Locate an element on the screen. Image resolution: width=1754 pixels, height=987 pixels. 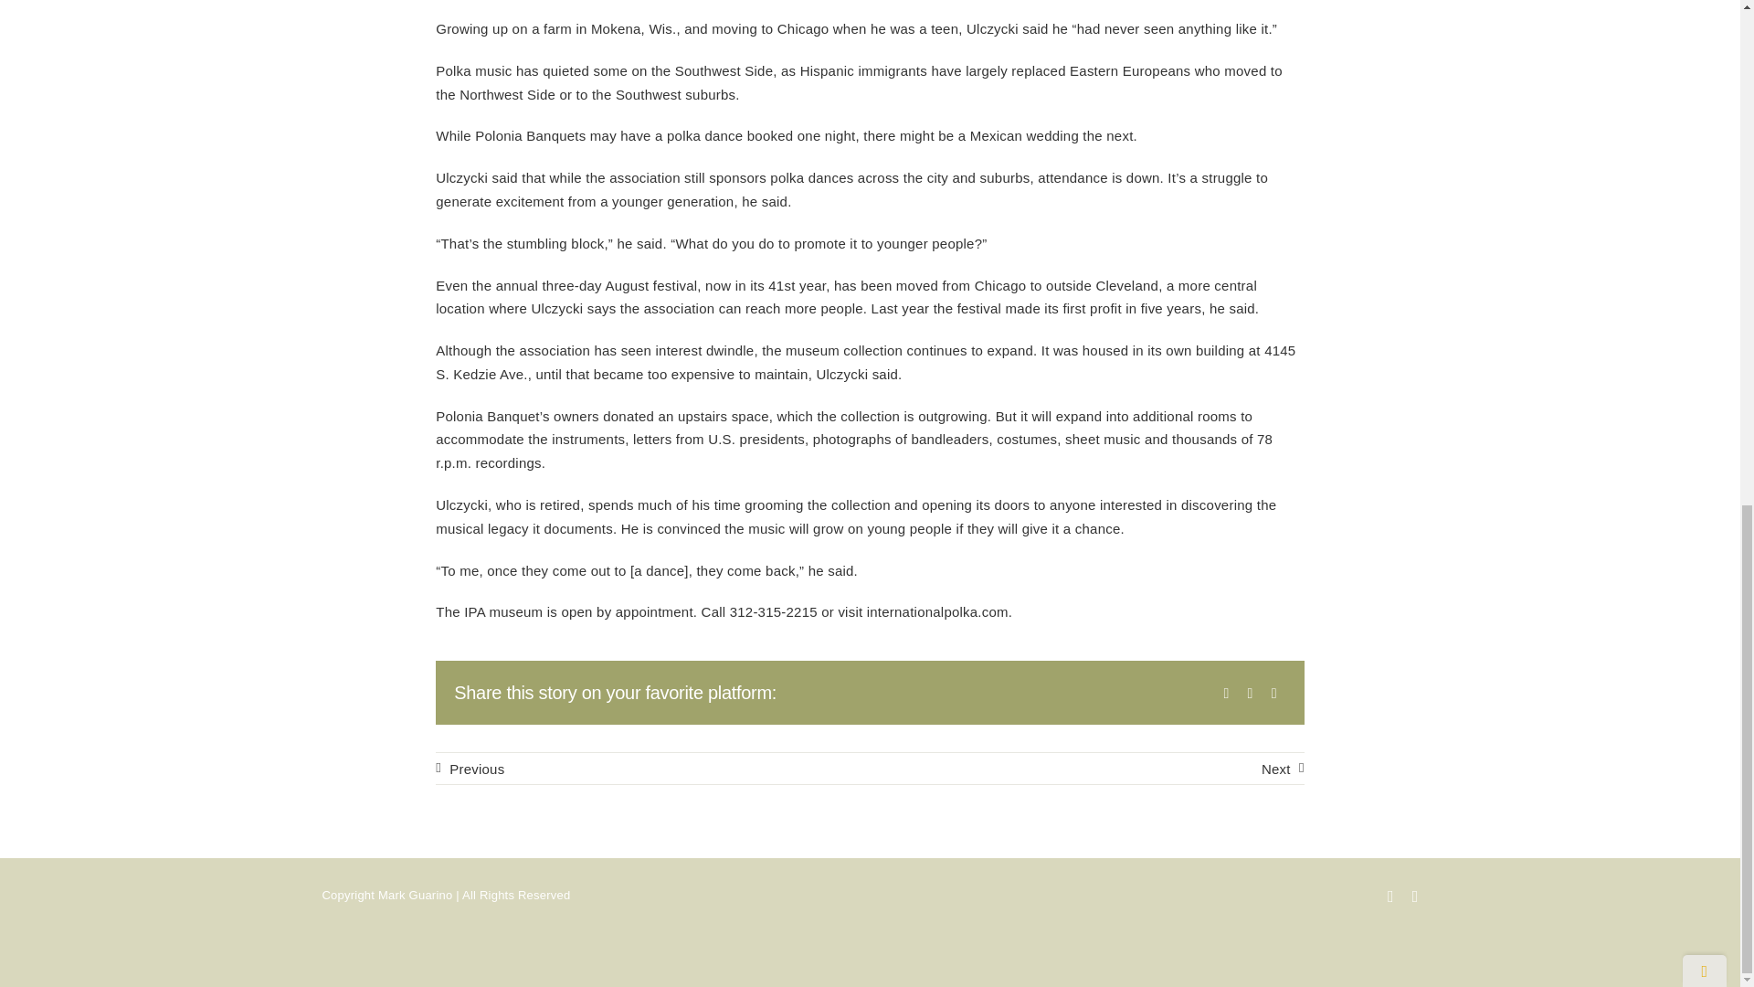
Facebook is located at coordinates (1226, 693).